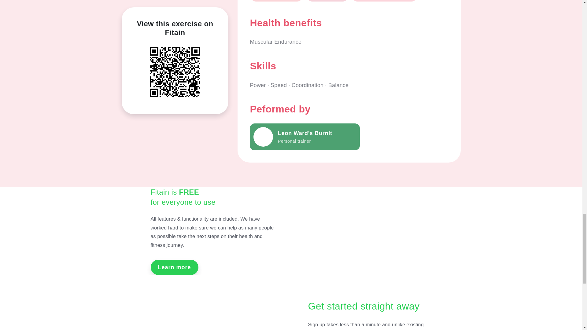 The height and width of the screenshot is (330, 587). Describe the element at coordinates (276, 1) in the screenshot. I see `Functional fitness` at that location.